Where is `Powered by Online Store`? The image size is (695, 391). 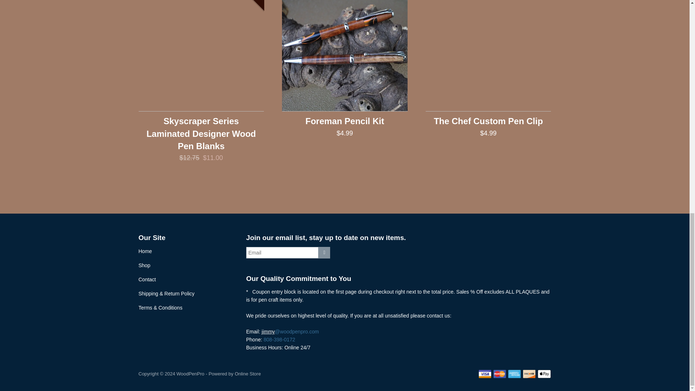 Powered by Online Store is located at coordinates (235, 374).